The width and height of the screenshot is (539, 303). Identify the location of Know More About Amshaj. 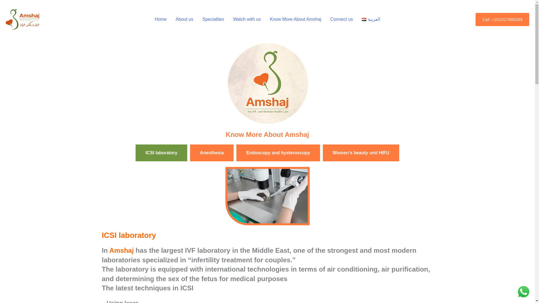
(295, 19).